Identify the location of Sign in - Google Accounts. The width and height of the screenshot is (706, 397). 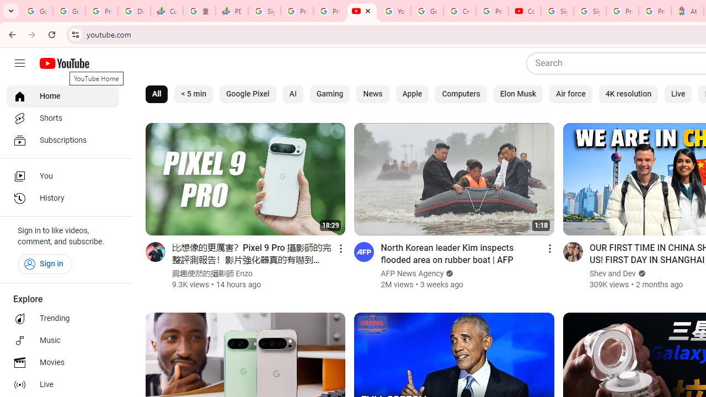
(590, 11).